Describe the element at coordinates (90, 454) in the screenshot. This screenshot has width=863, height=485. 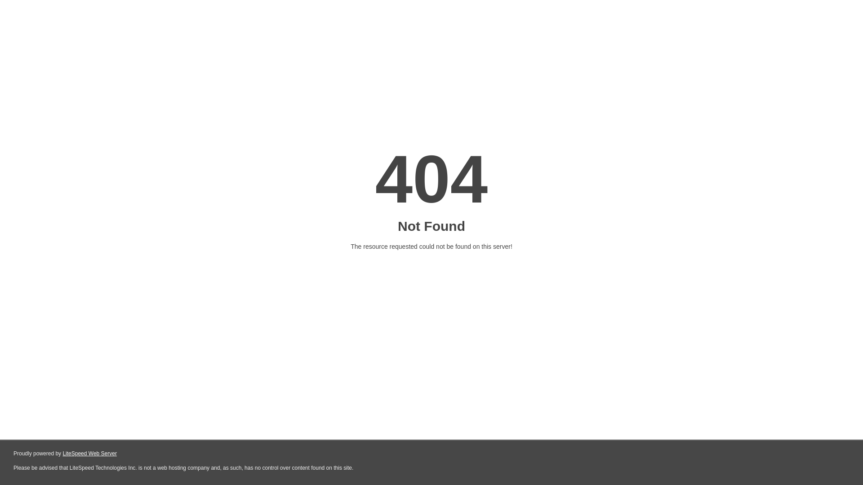
I see `LiteSpeed Web Server` at that location.